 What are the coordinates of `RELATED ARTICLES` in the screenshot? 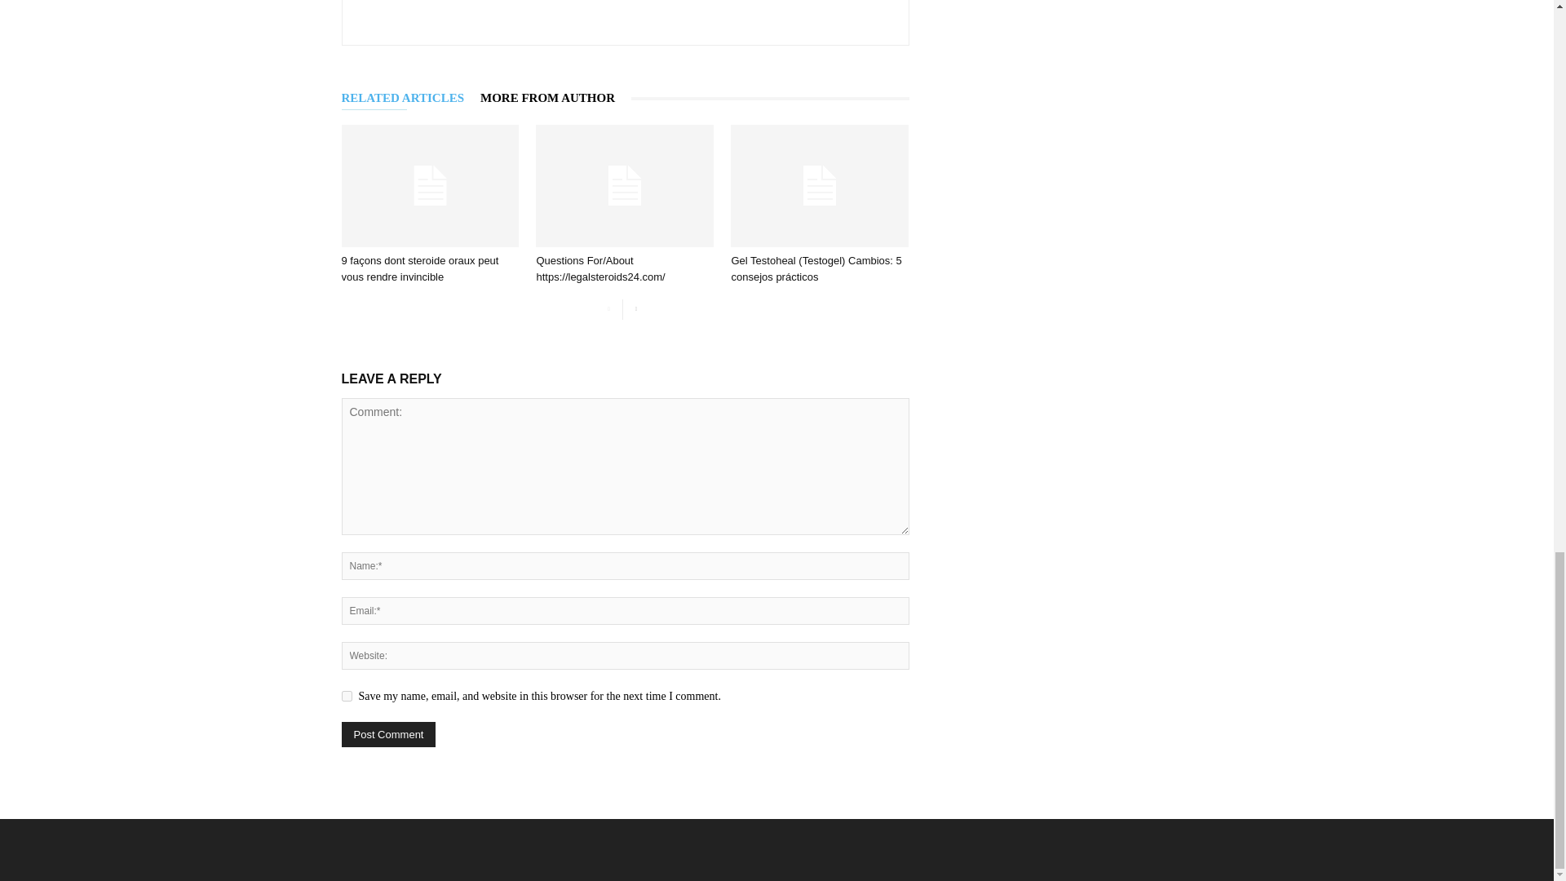 It's located at (411, 98).